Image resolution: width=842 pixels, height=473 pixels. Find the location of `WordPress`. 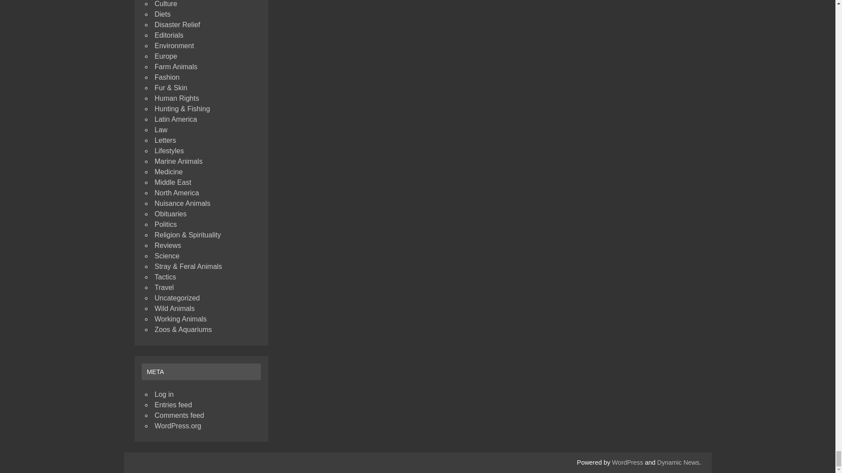

WordPress is located at coordinates (627, 462).